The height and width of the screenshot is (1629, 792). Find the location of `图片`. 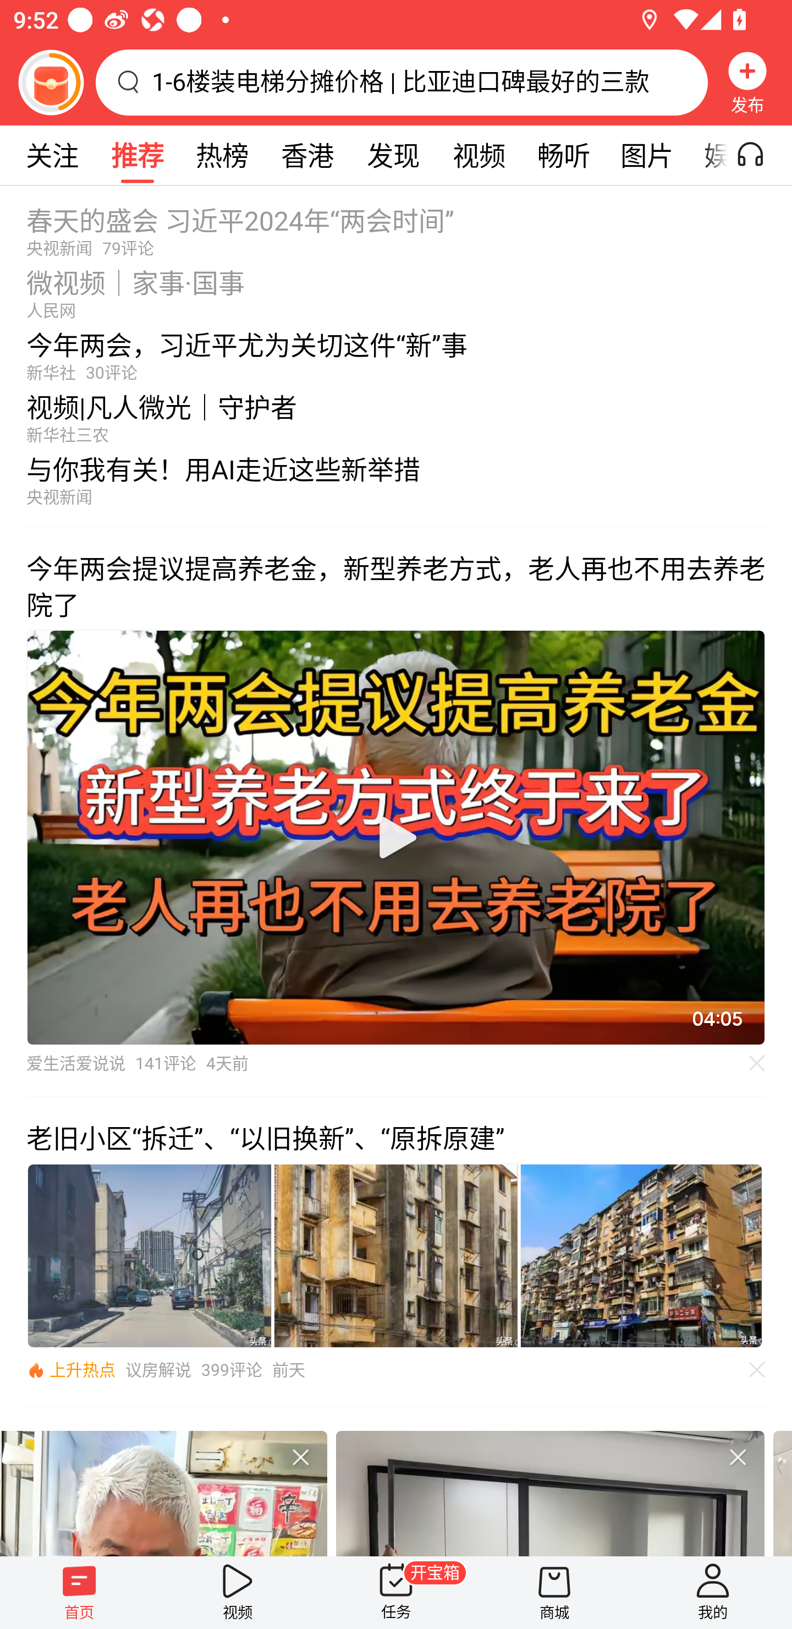

图片 is located at coordinates (647, 155).